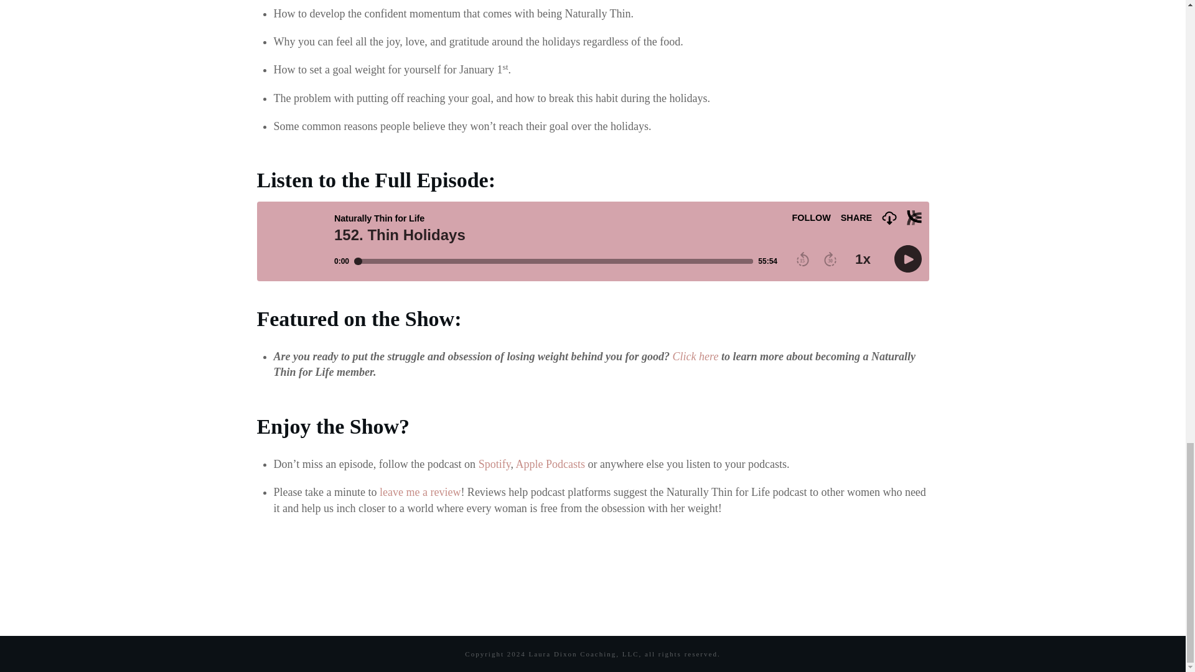  Describe the element at coordinates (696, 356) in the screenshot. I see `Click here` at that location.